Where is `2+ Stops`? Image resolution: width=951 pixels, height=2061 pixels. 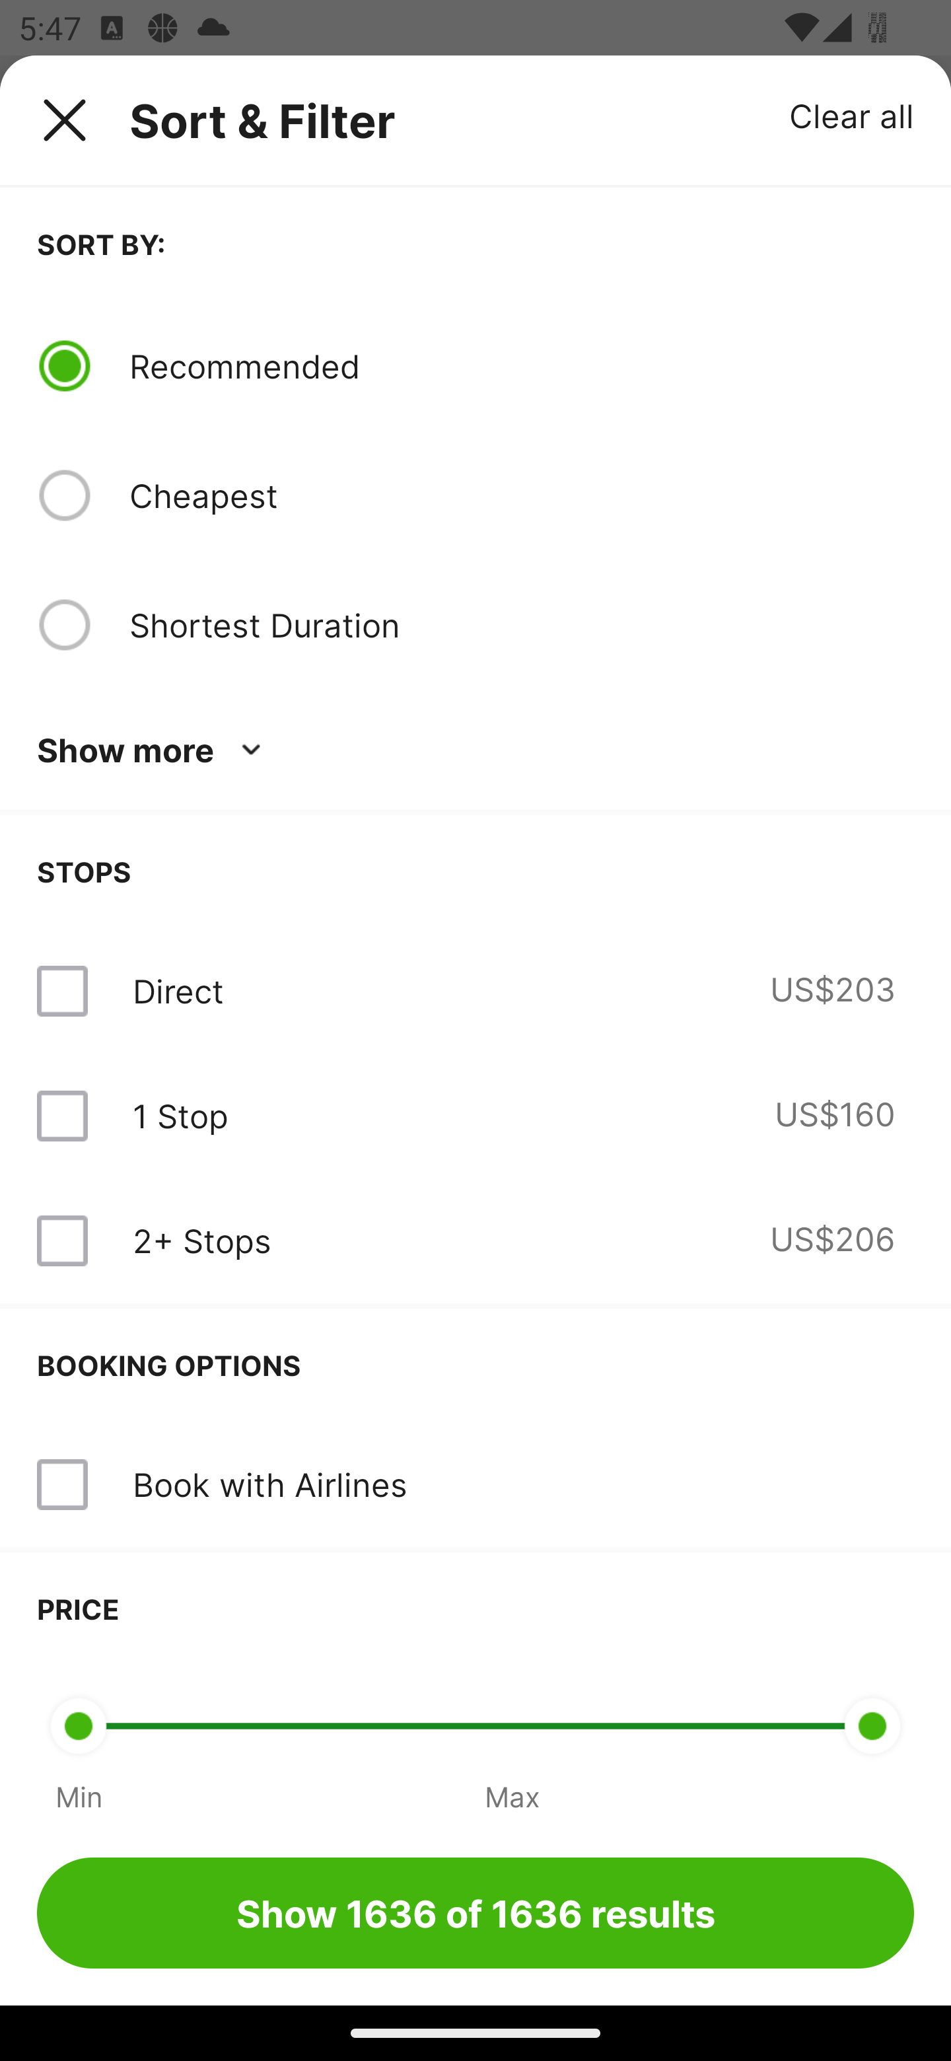
2+ Stops is located at coordinates (201, 1241).